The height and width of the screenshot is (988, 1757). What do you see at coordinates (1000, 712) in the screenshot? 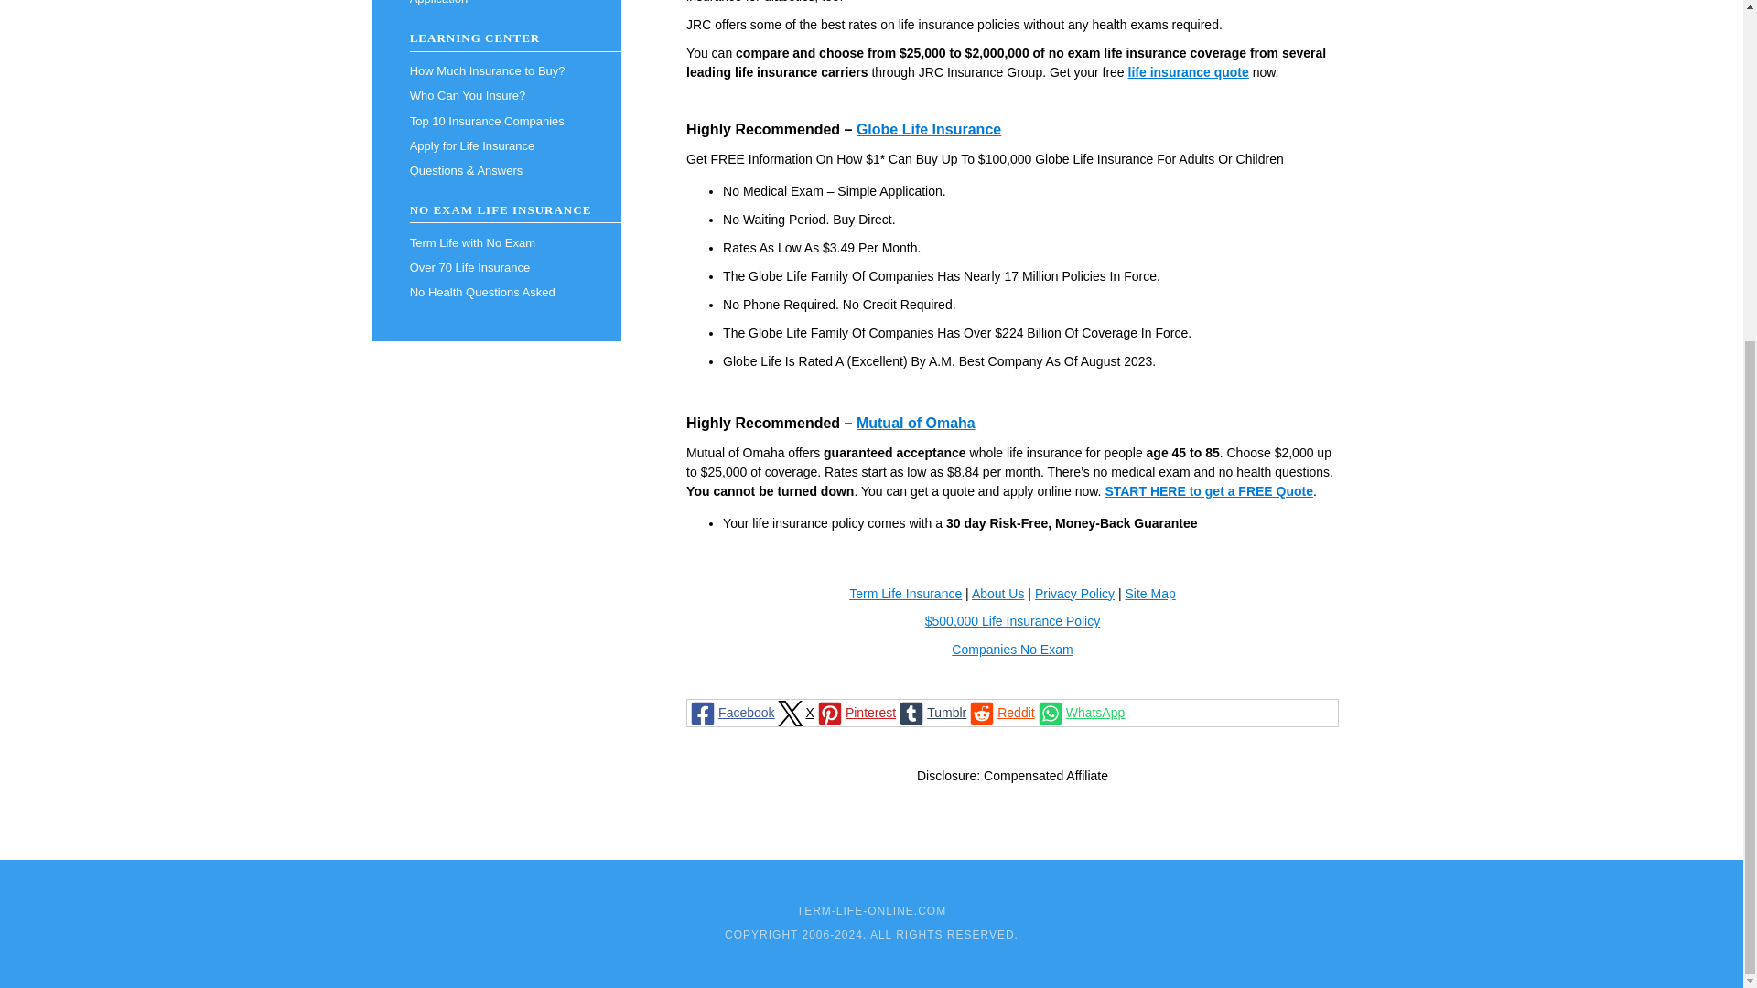
I see `Reddit` at bounding box center [1000, 712].